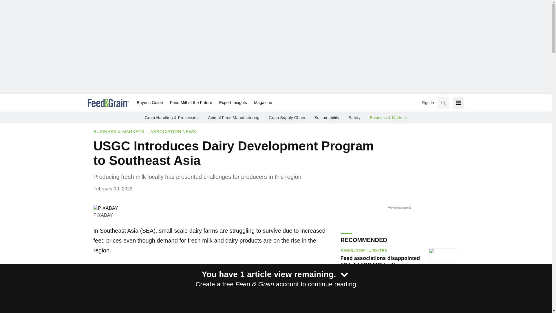 This screenshot has height=313, width=556. Describe the element at coordinates (173, 131) in the screenshot. I see `Association News` at that location.